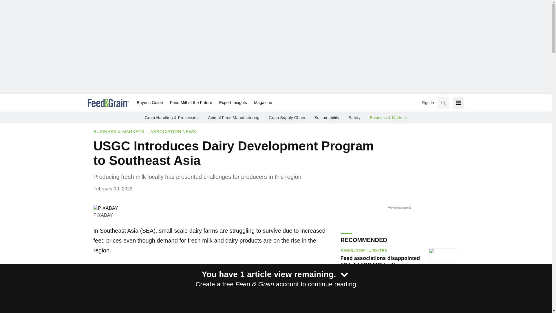 This screenshot has height=313, width=556. Describe the element at coordinates (173, 131) in the screenshot. I see `Association News` at that location.